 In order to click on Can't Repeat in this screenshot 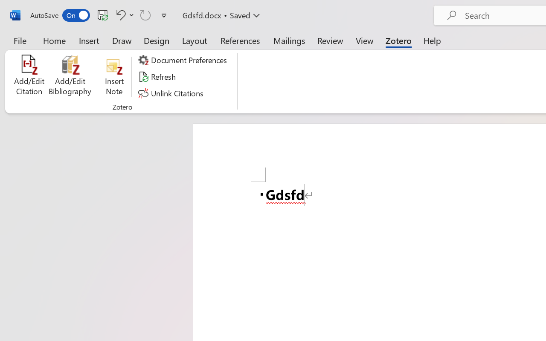, I will do `click(145, 15)`.